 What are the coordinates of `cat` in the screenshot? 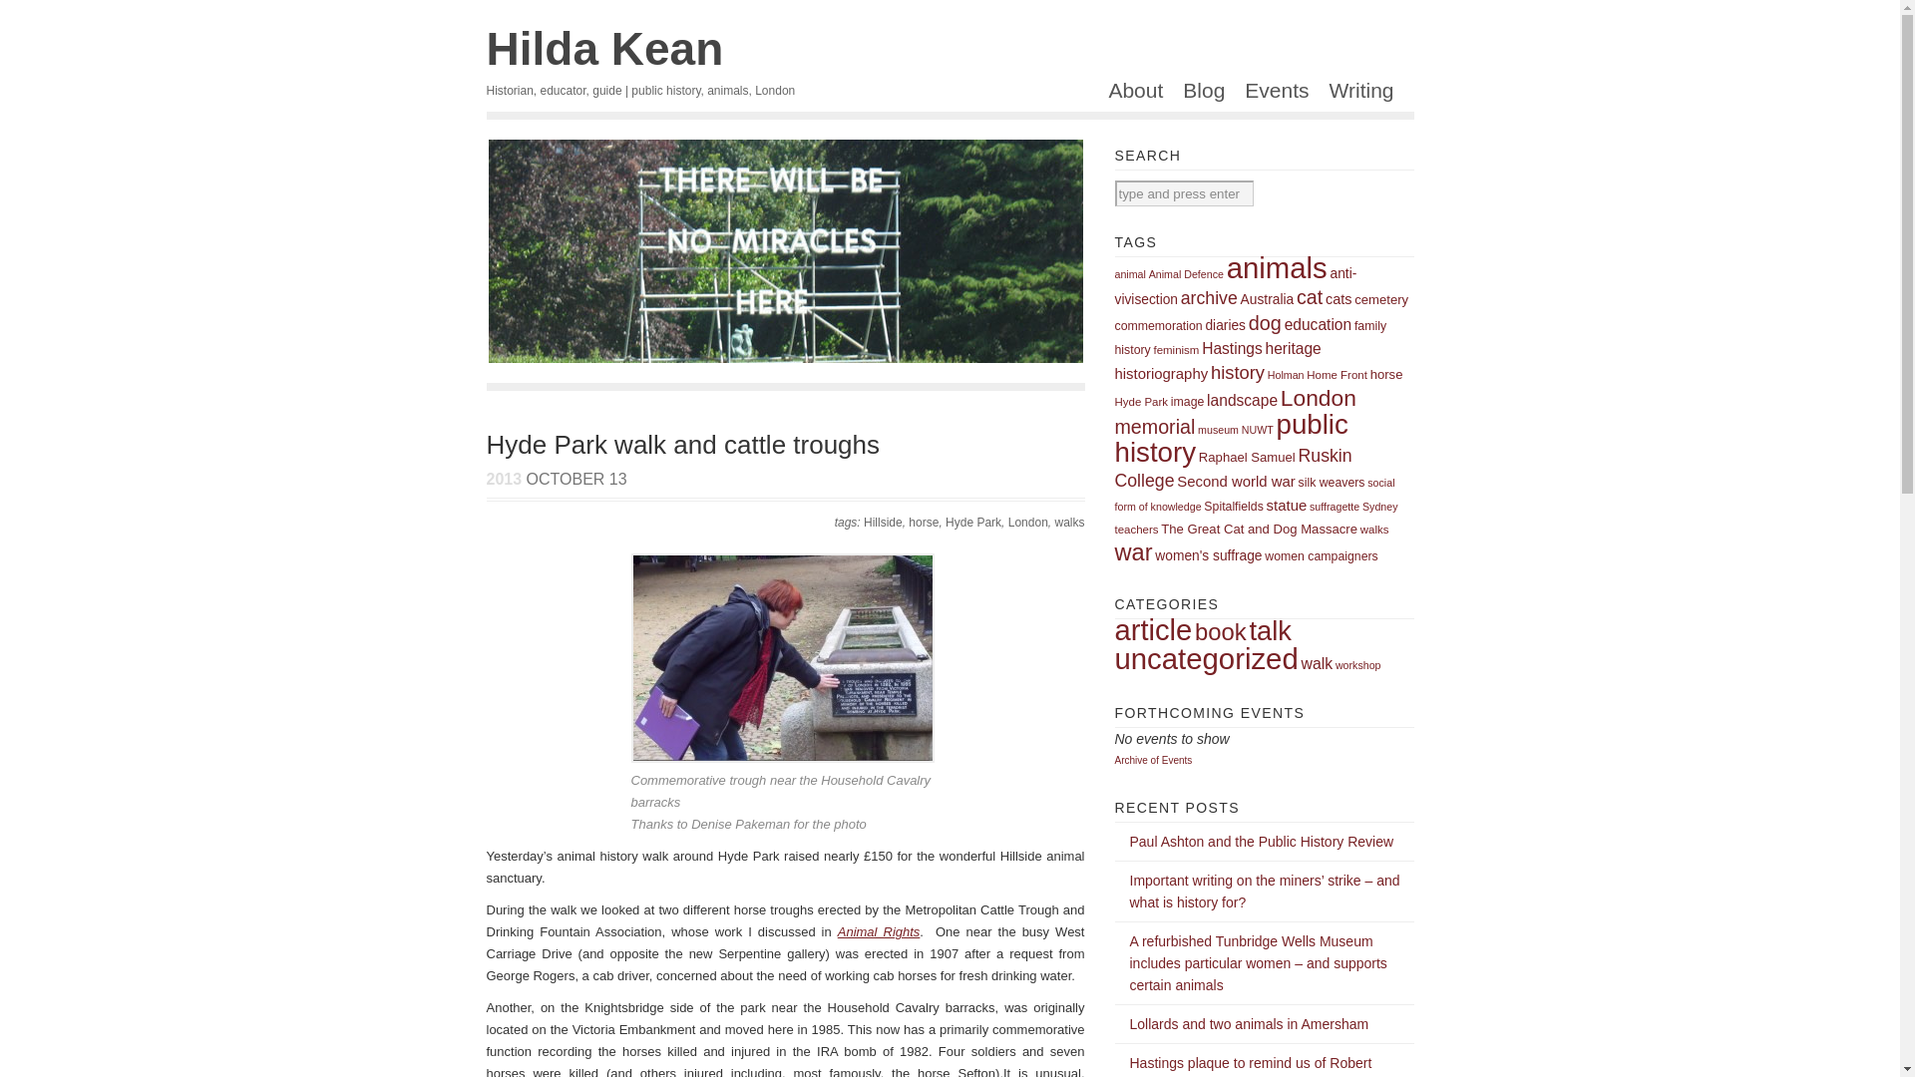 It's located at (1309, 297).